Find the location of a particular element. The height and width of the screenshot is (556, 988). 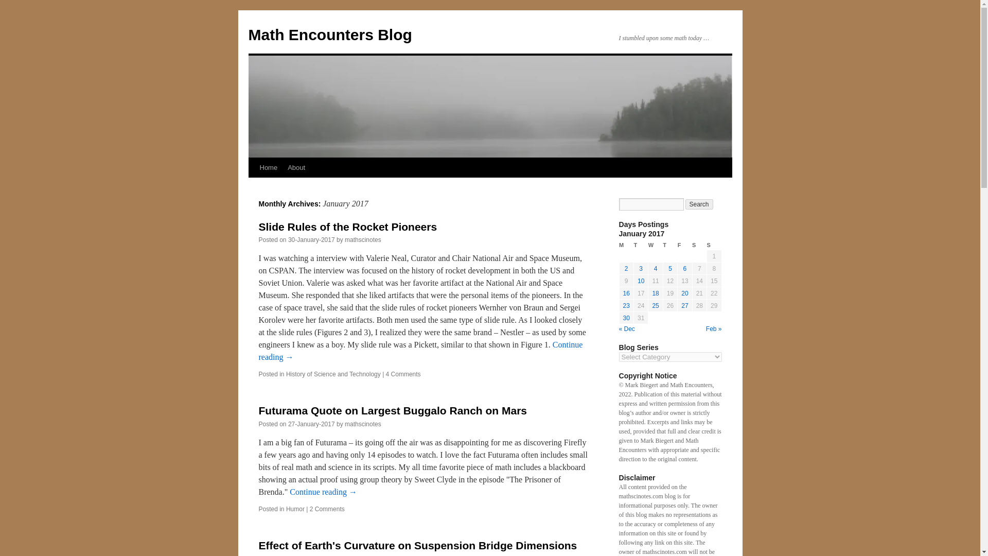

Math Encounters Blog is located at coordinates (329, 34).